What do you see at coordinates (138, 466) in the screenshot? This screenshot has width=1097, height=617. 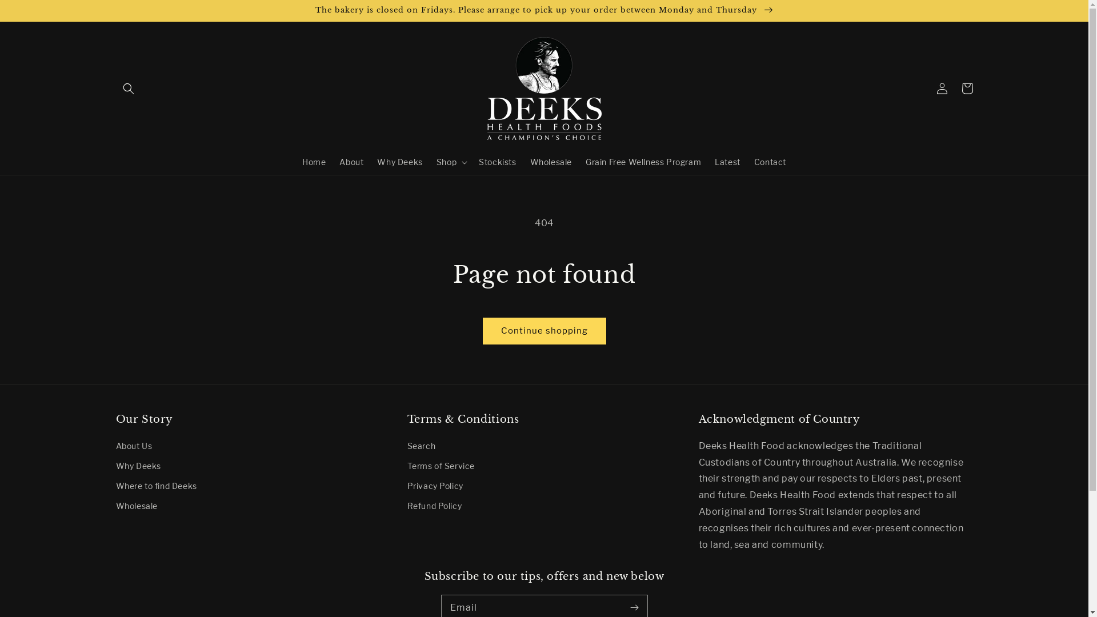 I see `Why Deeks` at bounding box center [138, 466].